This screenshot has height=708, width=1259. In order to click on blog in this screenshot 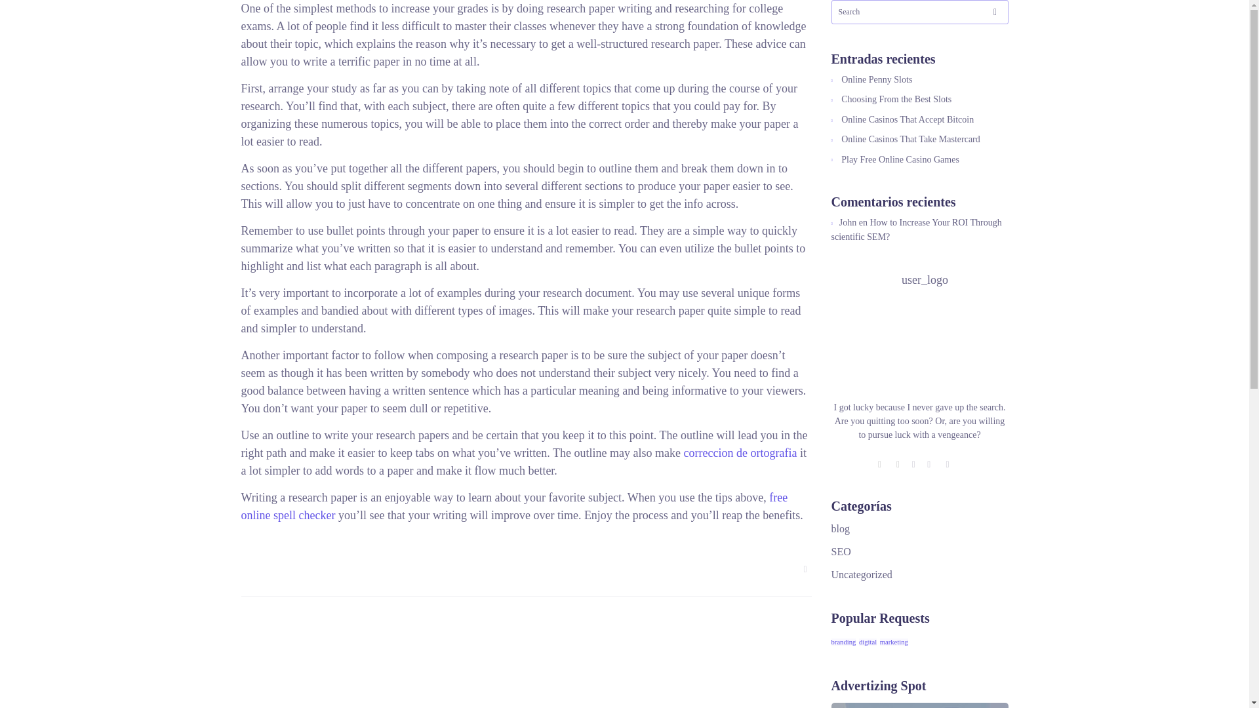, I will do `click(841, 528)`.